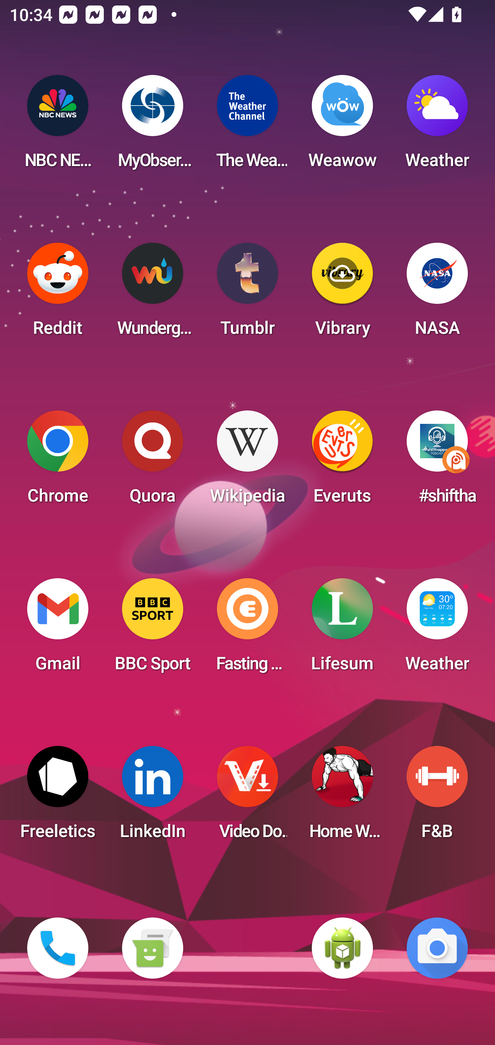 The width and height of the screenshot is (495, 1045). What do you see at coordinates (437, 461) in the screenshot?
I see `#shifthappens in the Digital Workplace Podcast` at bounding box center [437, 461].